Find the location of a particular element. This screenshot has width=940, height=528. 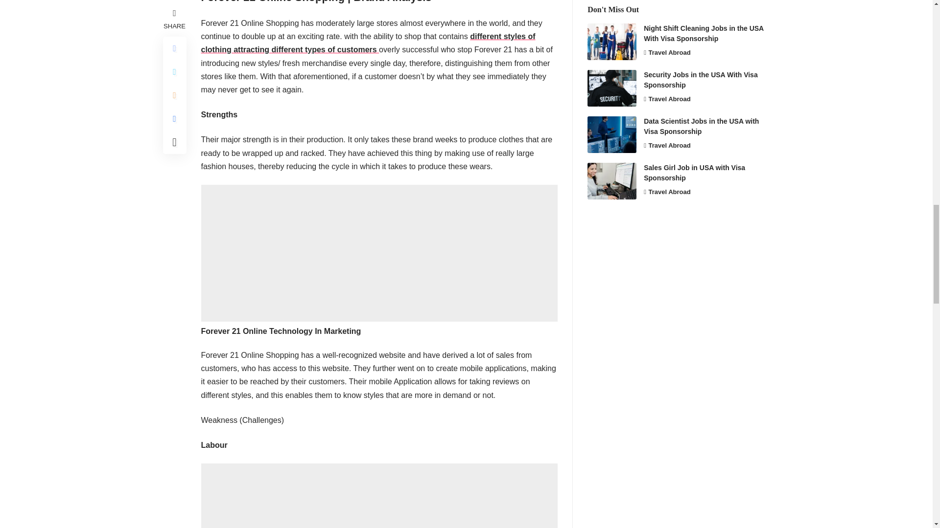

Advertisement is located at coordinates (379, 496).